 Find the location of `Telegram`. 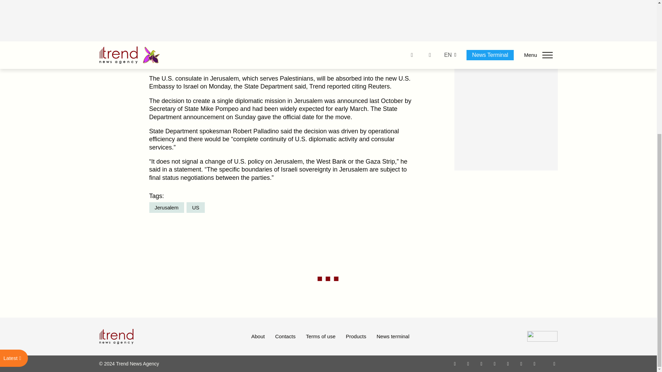

Telegram is located at coordinates (508, 363).